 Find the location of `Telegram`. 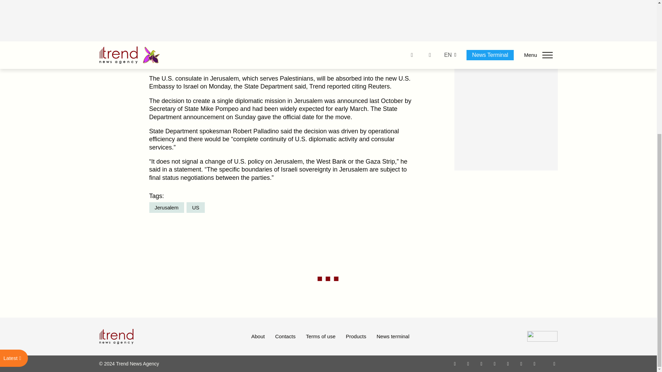

Telegram is located at coordinates (508, 363).